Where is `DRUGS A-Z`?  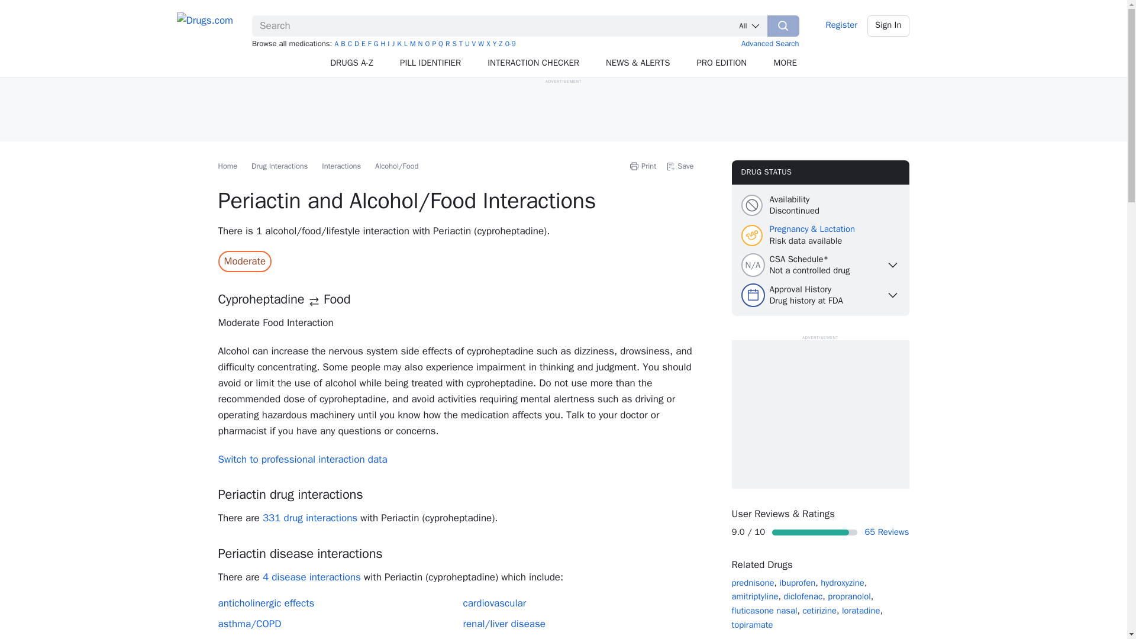
DRUGS A-Z is located at coordinates (351, 63).